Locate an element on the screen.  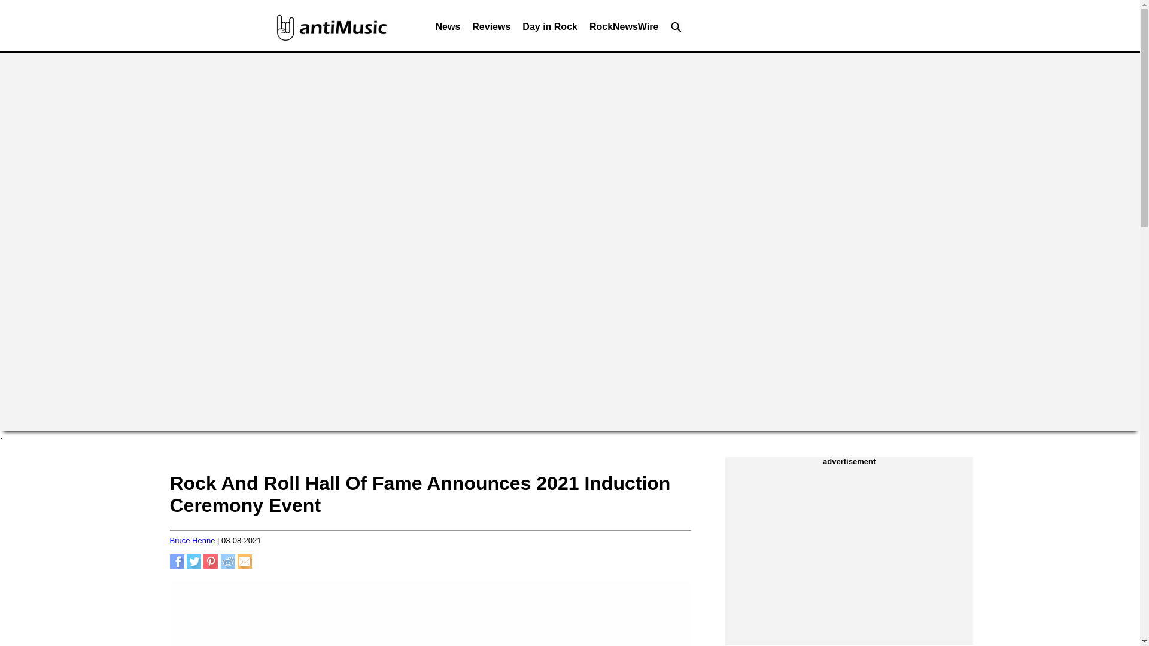
RockNewsWire is located at coordinates (624, 30).